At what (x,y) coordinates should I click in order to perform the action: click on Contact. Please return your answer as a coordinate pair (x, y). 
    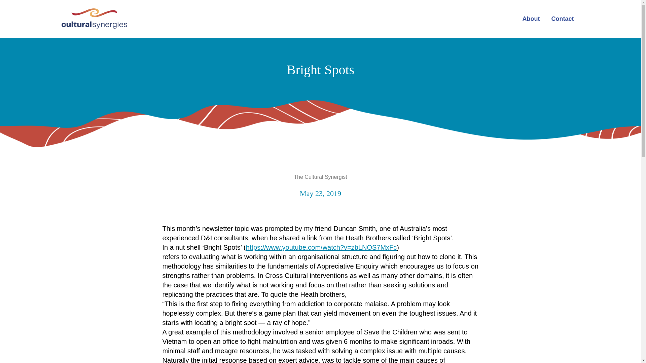
    Looking at the image, I should click on (563, 19).